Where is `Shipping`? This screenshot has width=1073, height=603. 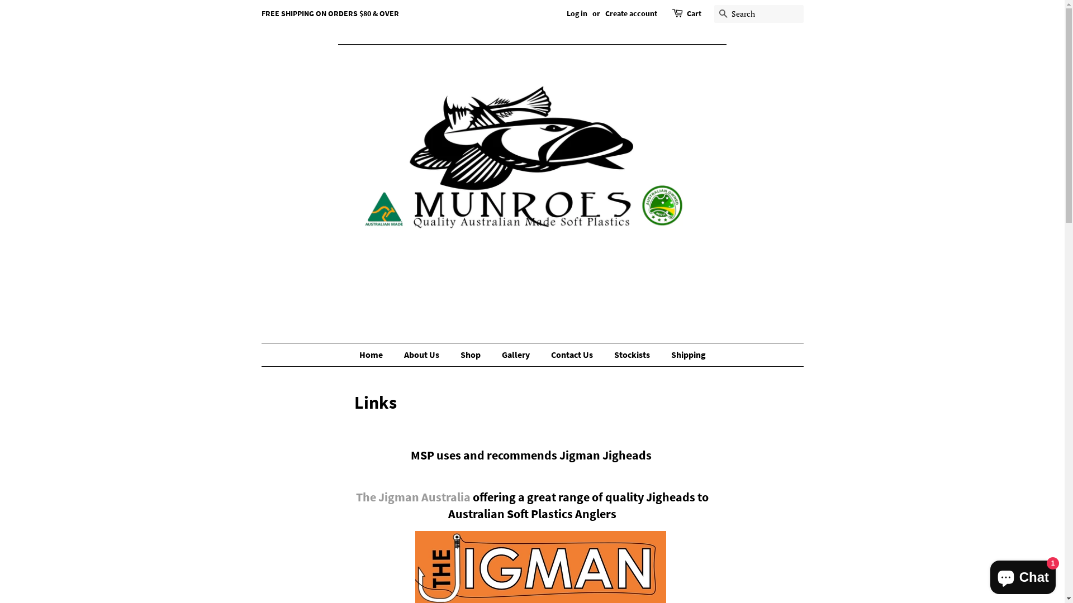 Shipping is located at coordinates (684, 355).